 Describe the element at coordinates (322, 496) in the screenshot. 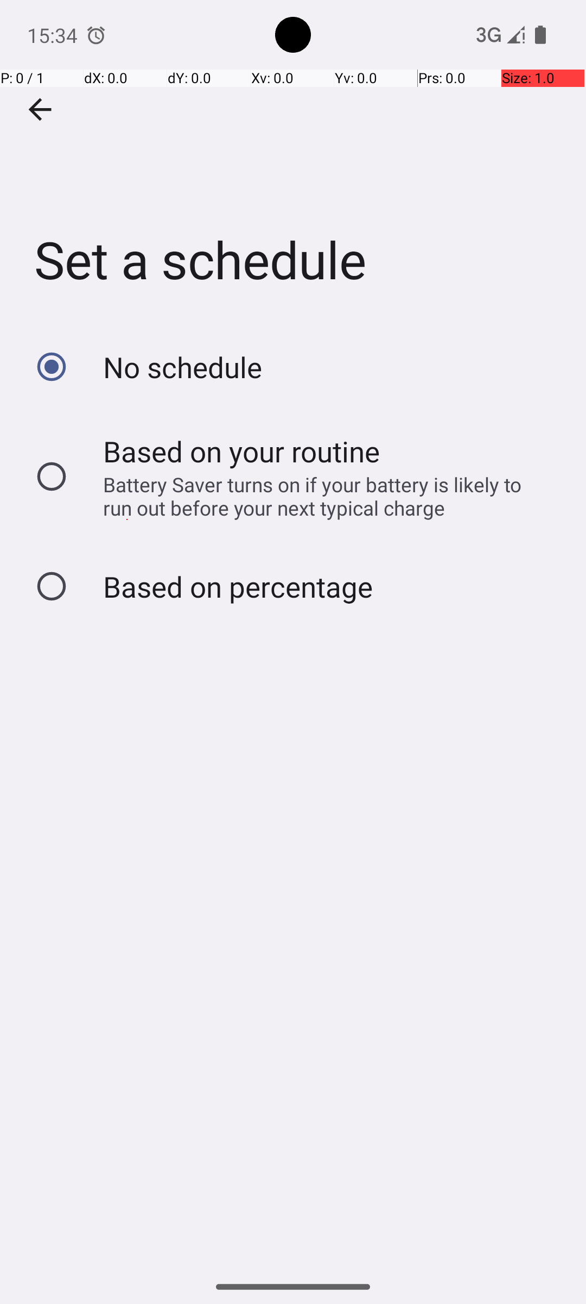

I see `Battery Saver turns on if your battery is likely to run out before your next typical charge` at that location.